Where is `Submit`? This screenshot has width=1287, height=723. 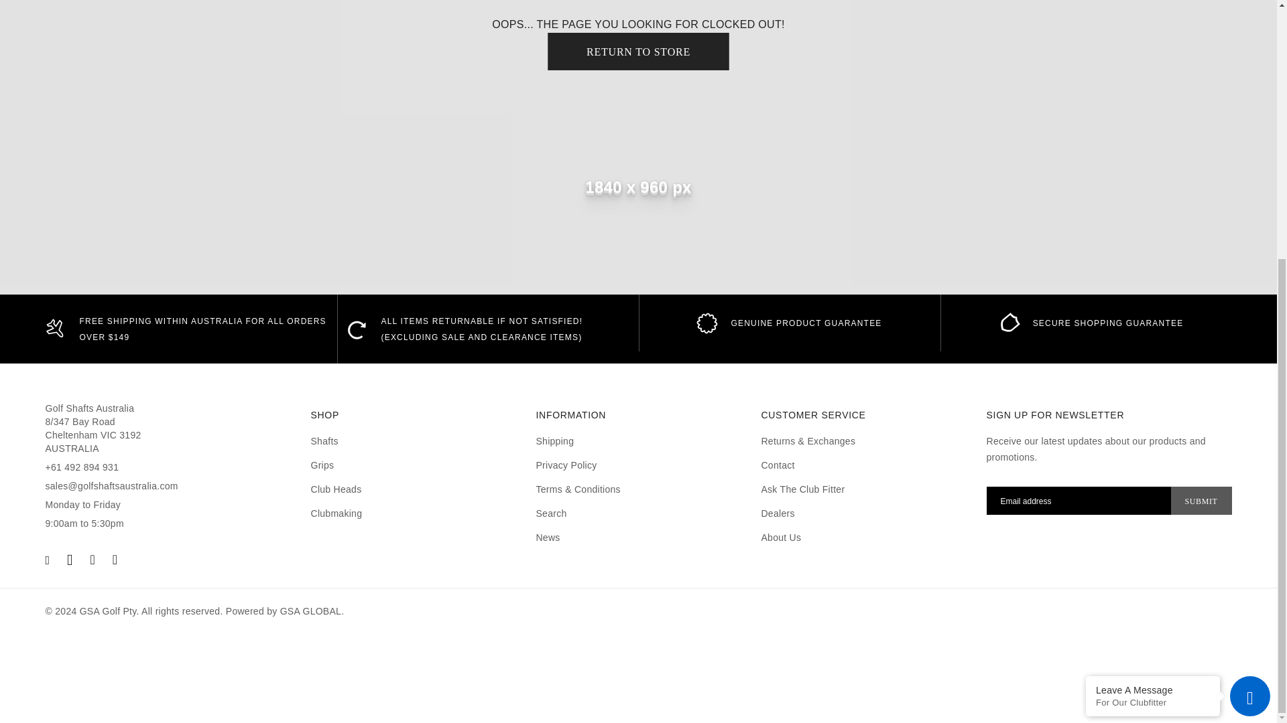
Submit is located at coordinates (1201, 500).